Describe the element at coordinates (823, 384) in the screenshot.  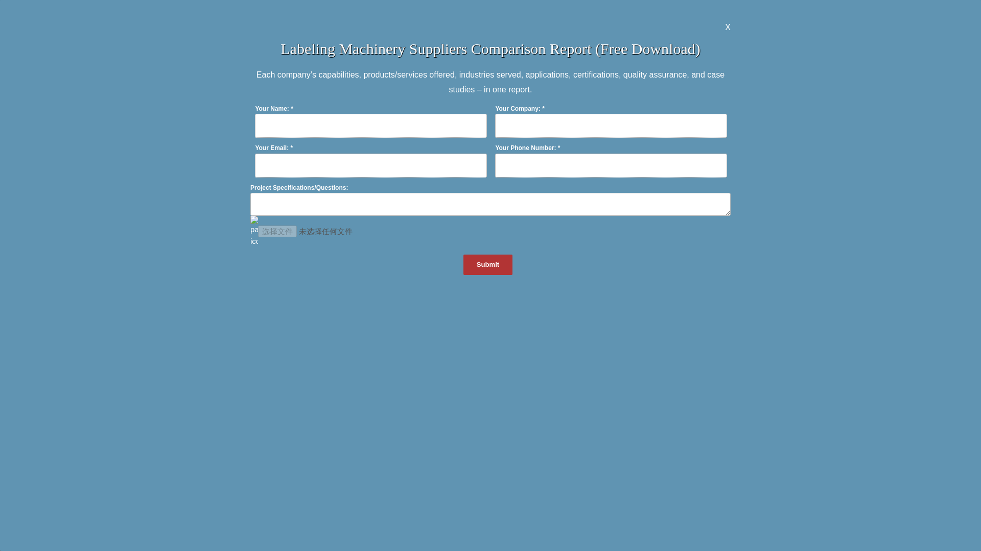
I see `Packaging Equipment` at that location.